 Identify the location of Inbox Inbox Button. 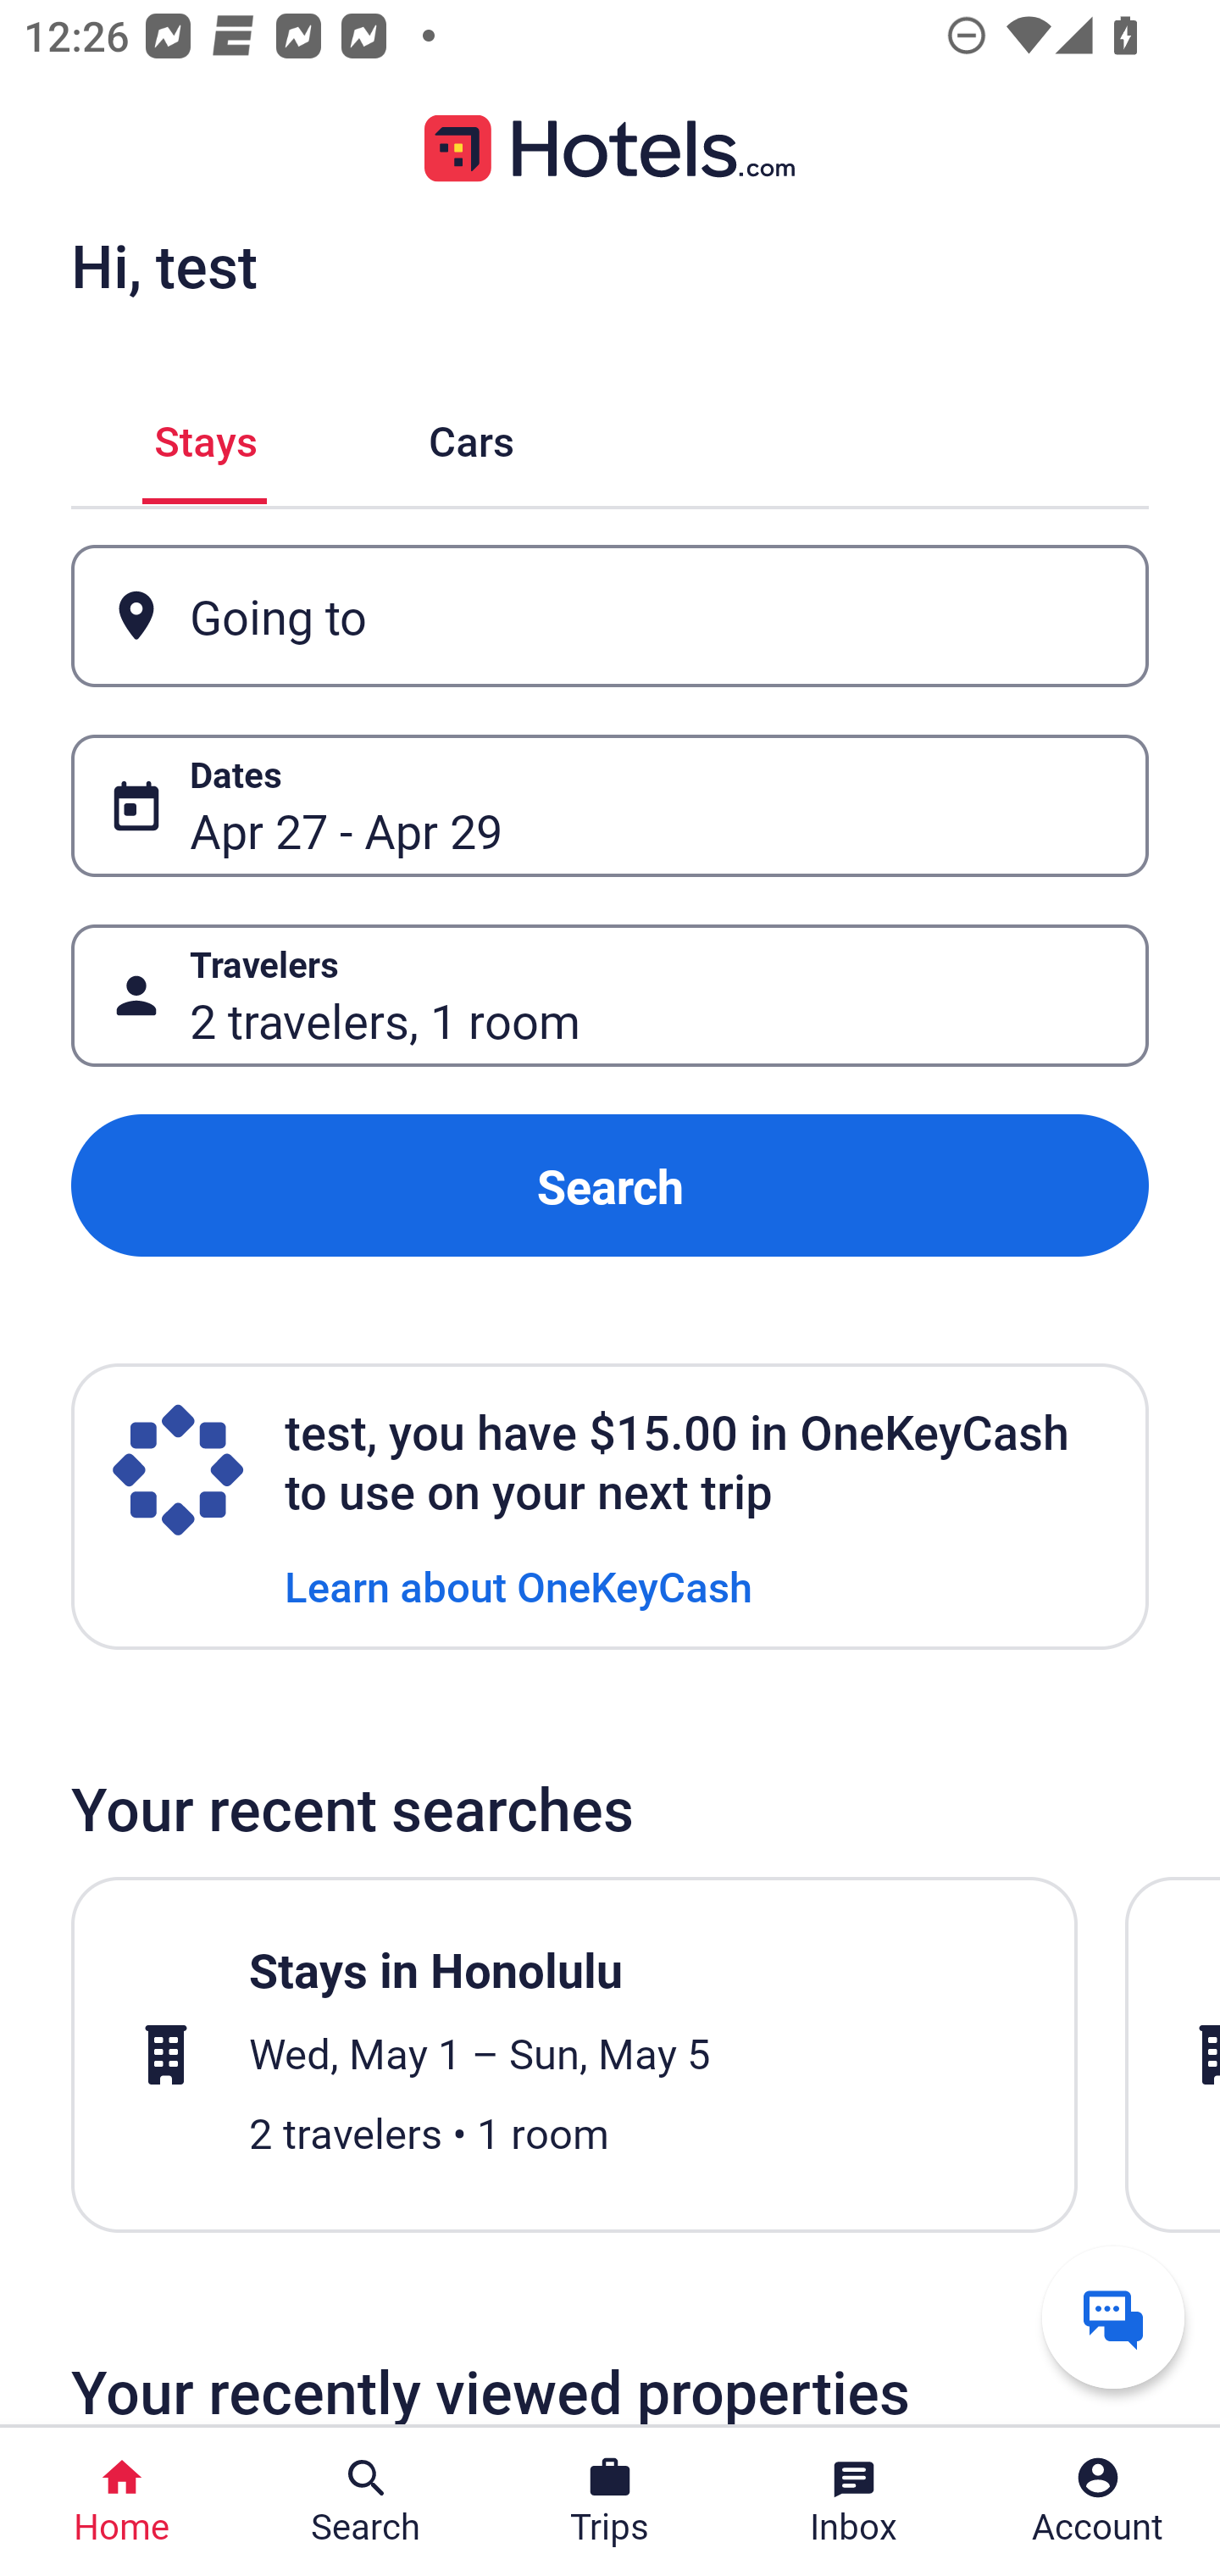
(854, 2501).